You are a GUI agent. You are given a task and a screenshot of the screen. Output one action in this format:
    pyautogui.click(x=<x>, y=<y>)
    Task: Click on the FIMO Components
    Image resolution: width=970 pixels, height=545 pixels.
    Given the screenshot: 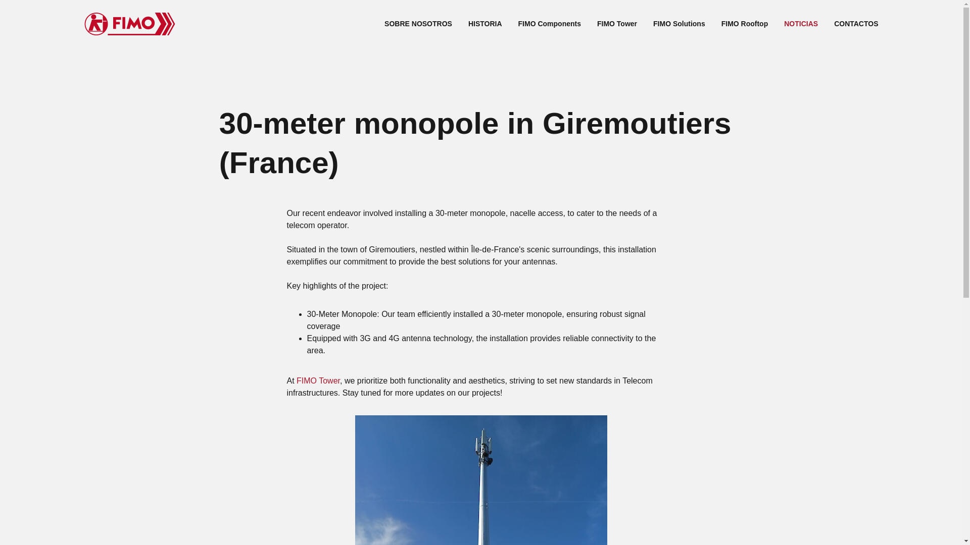 What is the action you would take?
    pyautogui.click(x=550, y=23)
    